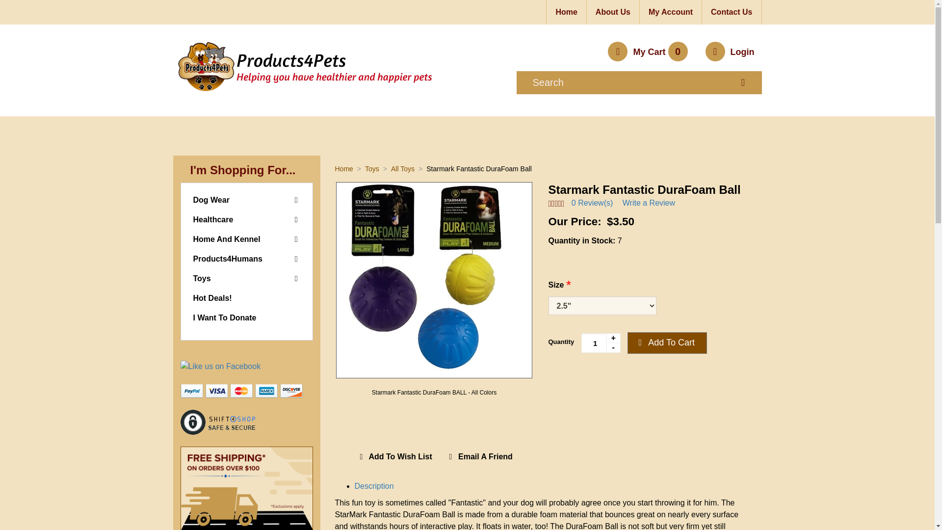  Describe the element at coordinates (434, 280) in the screenshot. I see `Starmark Fantastic DuraFoam BALL - All Colors ` at that location.